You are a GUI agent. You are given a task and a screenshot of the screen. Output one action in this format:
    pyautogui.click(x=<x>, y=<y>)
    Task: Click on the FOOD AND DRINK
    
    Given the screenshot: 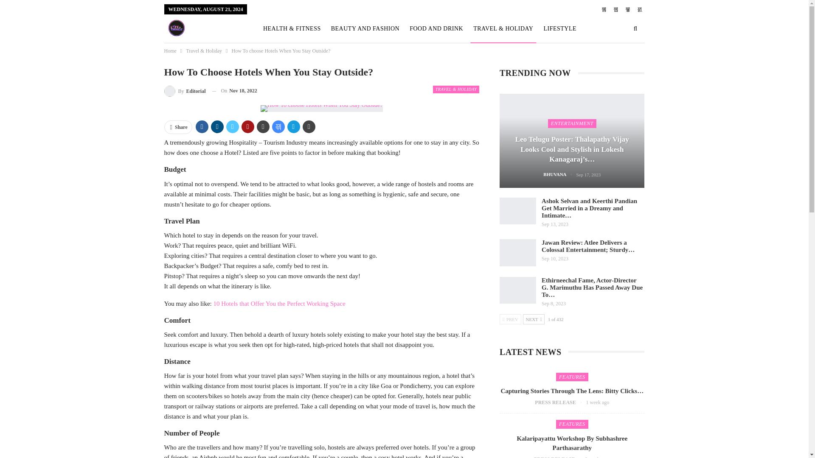 What is the action you would take?
    pyautogui.click(x=436, y=29)
    